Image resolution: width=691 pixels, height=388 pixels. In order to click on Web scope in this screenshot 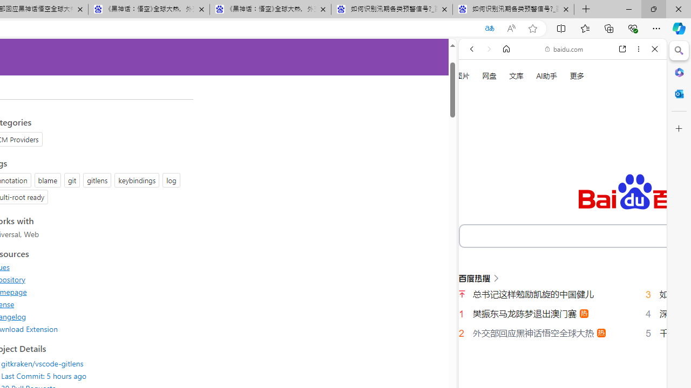, I will do `click(476, 97)`.